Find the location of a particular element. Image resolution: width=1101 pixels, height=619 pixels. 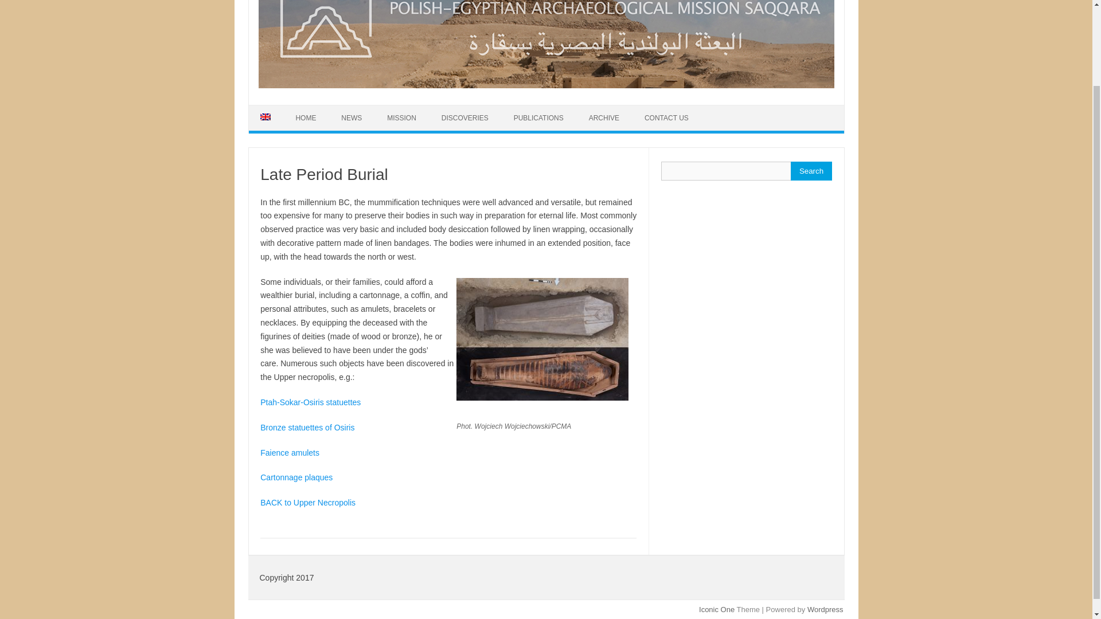

ARCHIVE is located at coordinates (604, 117).